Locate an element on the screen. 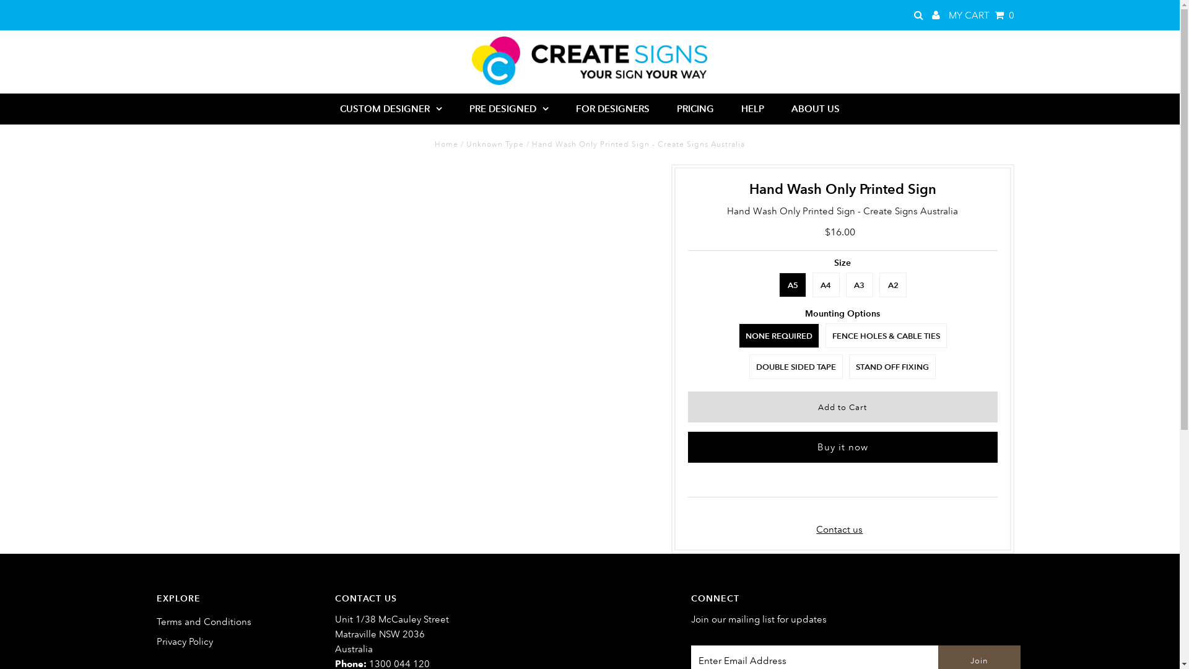 This screenshot has width=1189, height=669. Contact us is located at coordinates (840, 529).